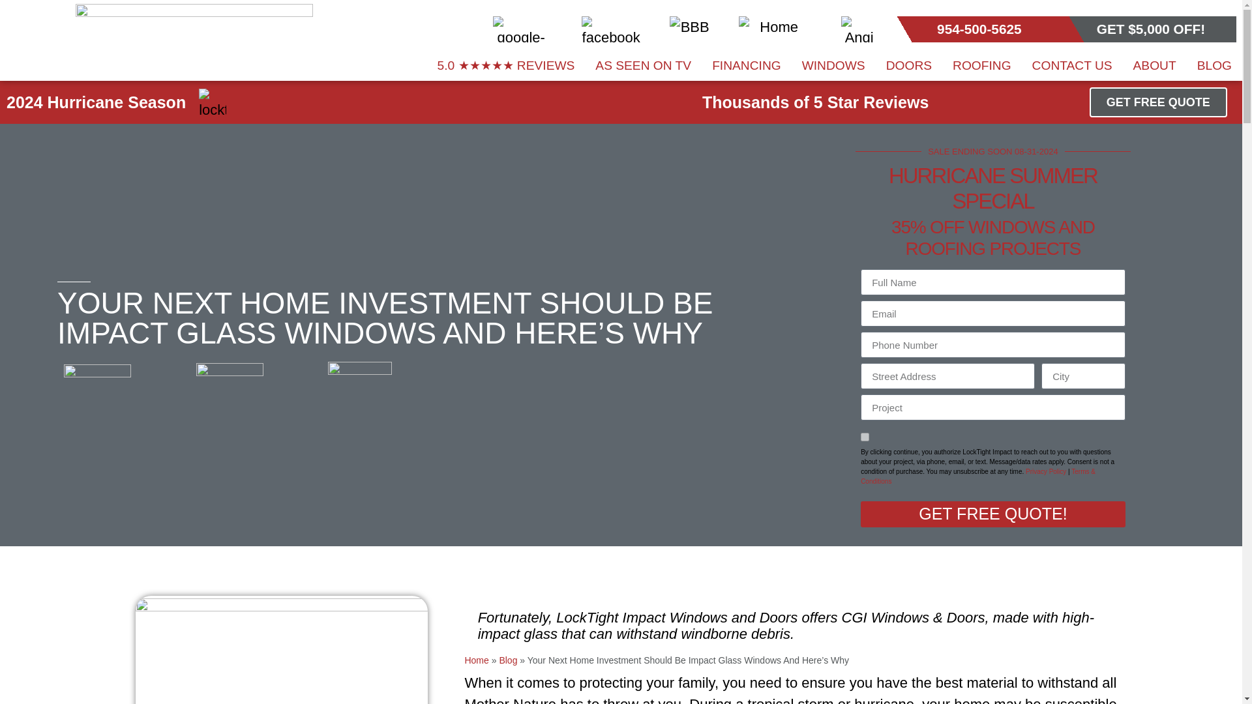 This screenshot has height=704, width=1252. Describe the element at coordinates (859, 29) in the screenshot. I see `Angi` at that location.